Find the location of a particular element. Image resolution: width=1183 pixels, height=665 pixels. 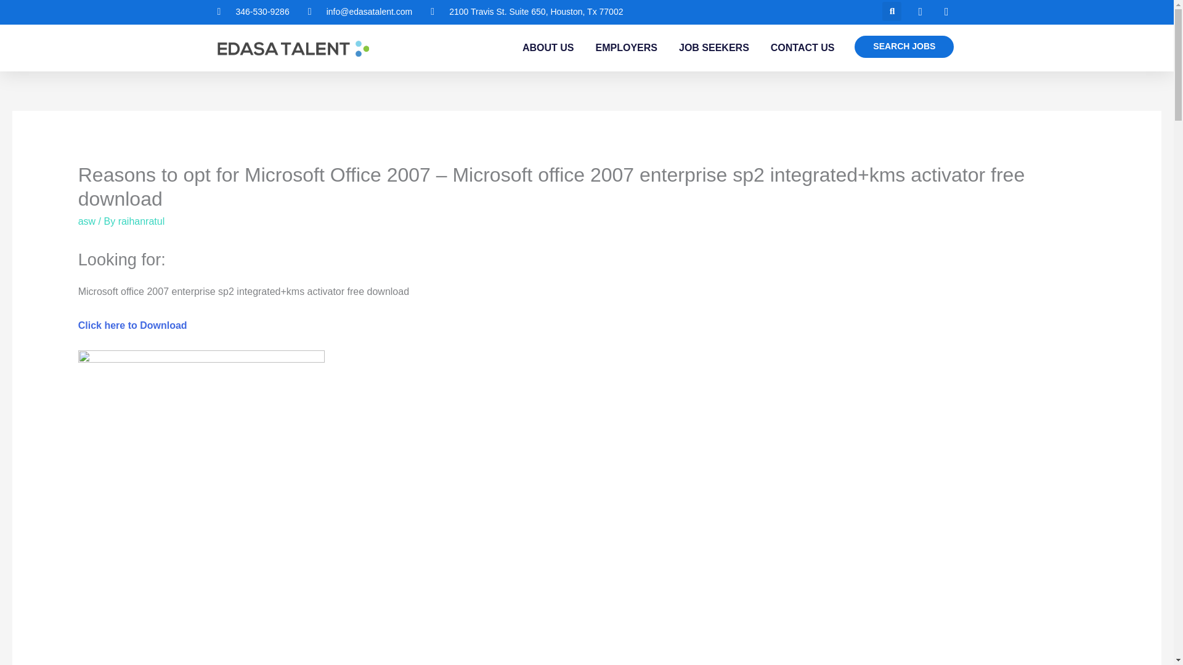

asw is located at coordinates (86, 222).